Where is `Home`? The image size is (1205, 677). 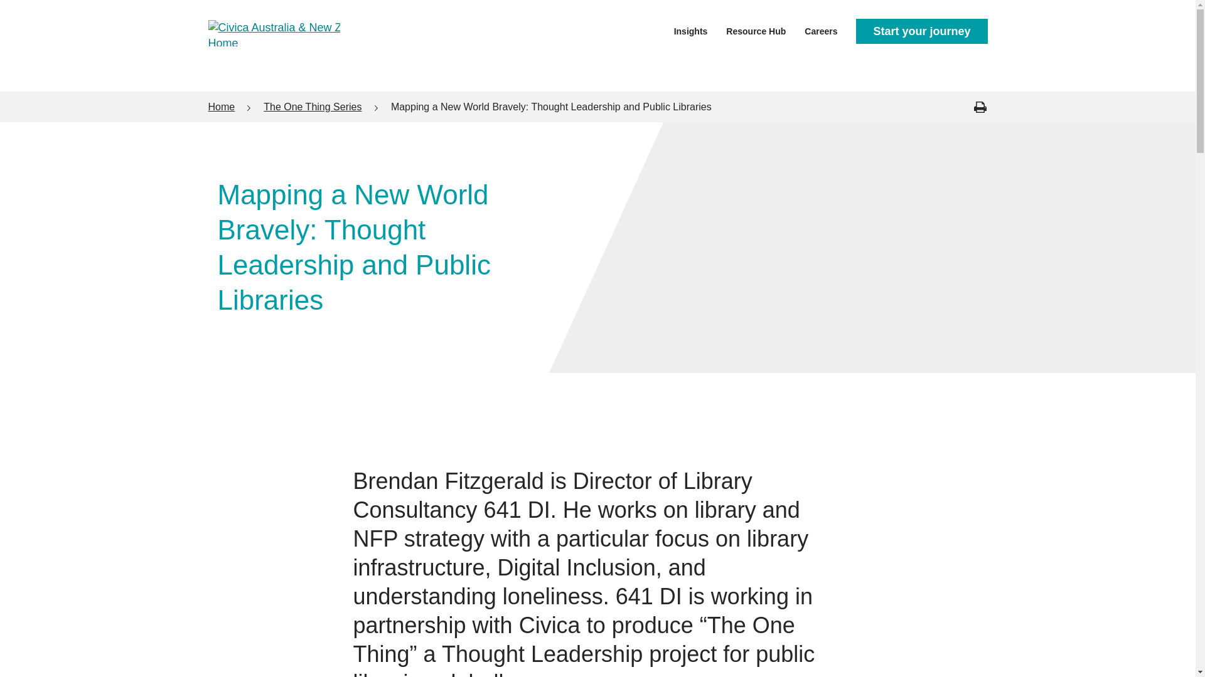
Home is located at coordinates (222, 107).